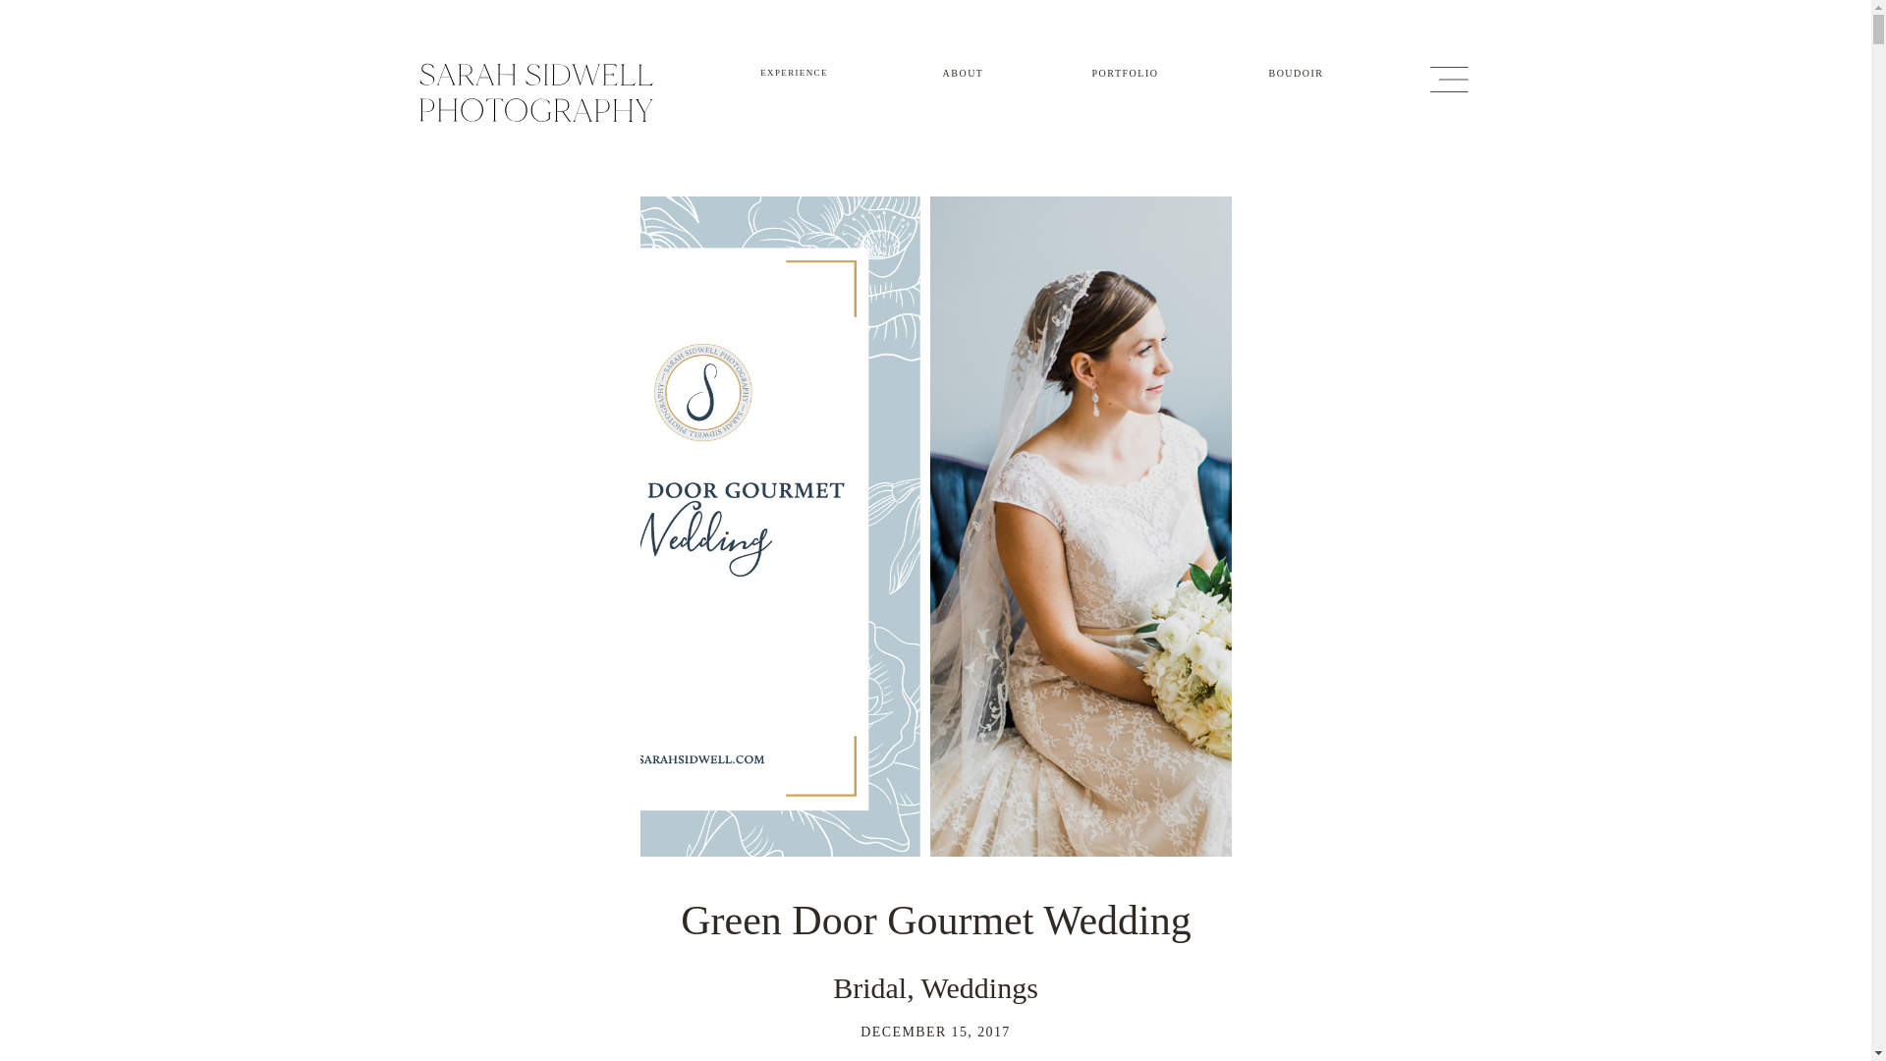  Describe the element at coordinates (795, 71) in the screenshot. I see `EXPERIENCE` at that location.